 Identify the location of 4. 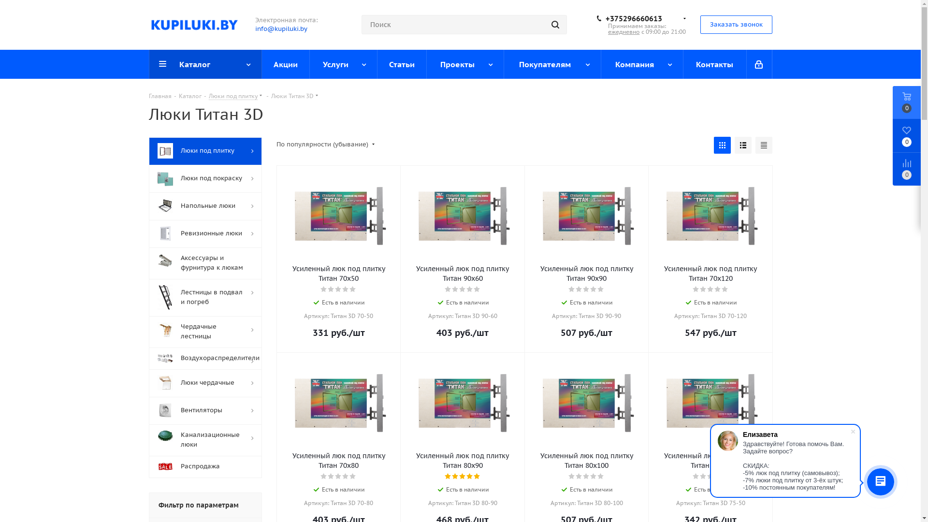
(718, 290).